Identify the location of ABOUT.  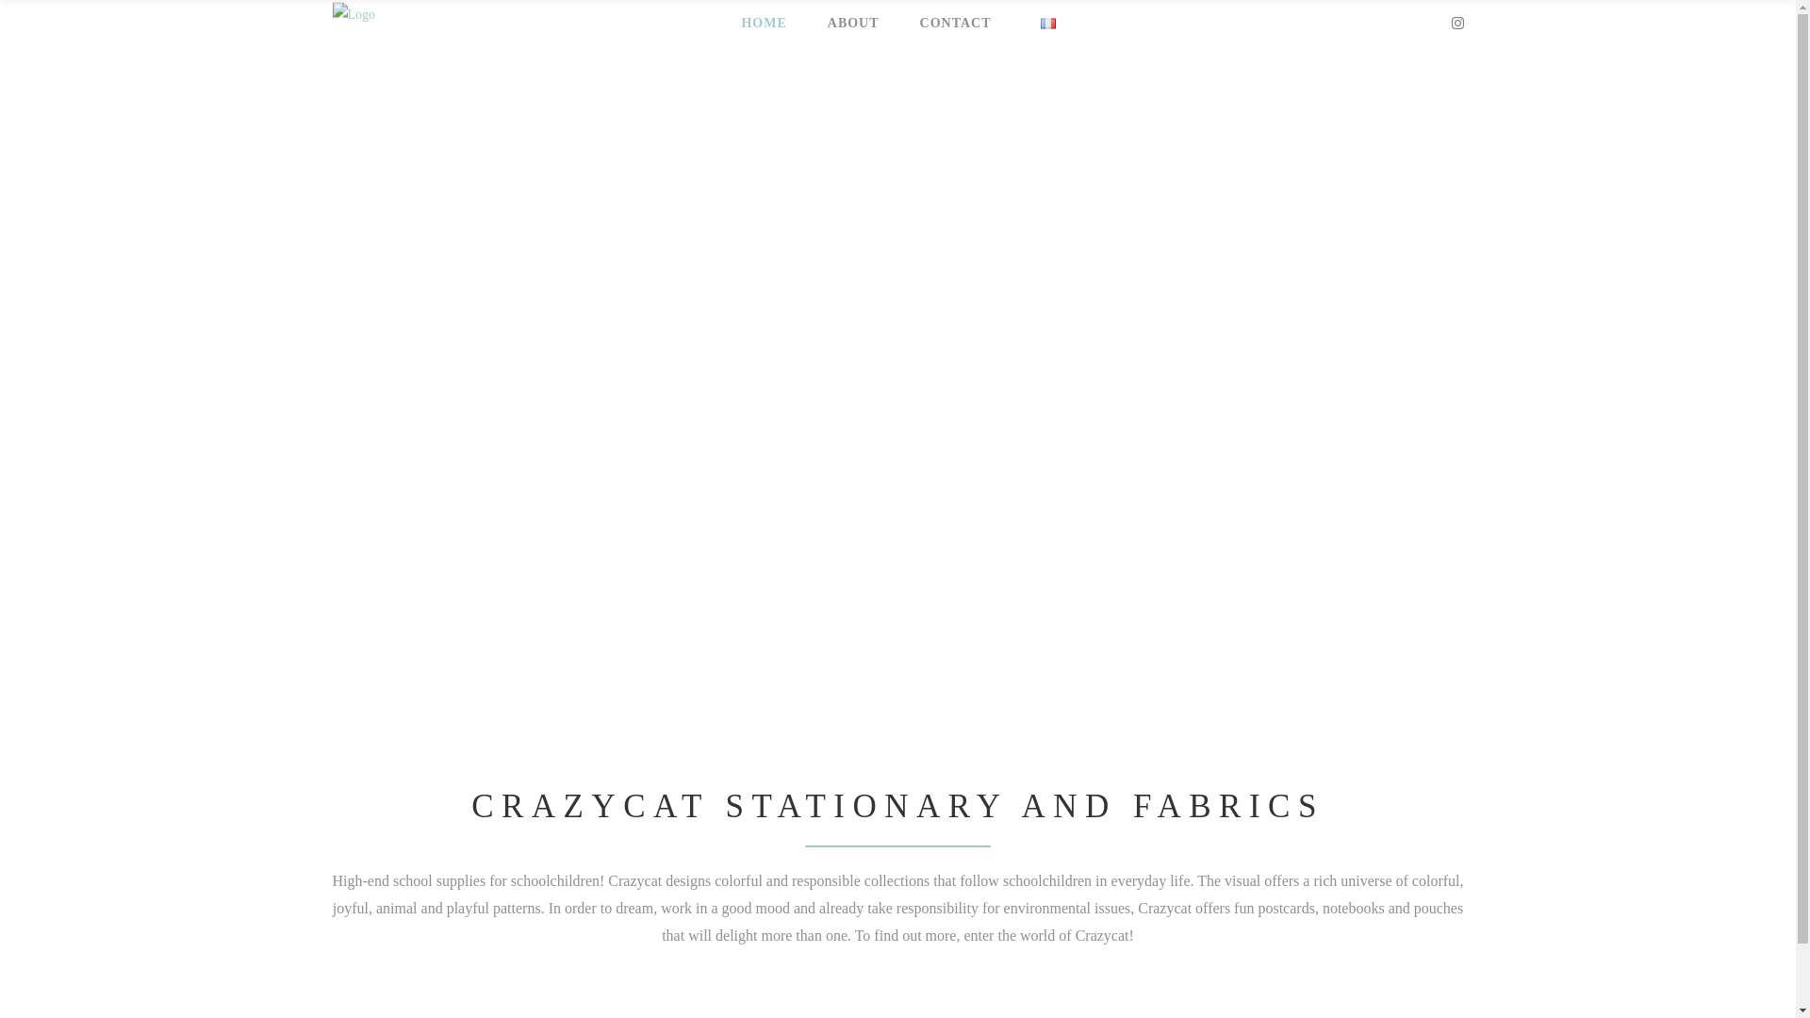
(850, 24).